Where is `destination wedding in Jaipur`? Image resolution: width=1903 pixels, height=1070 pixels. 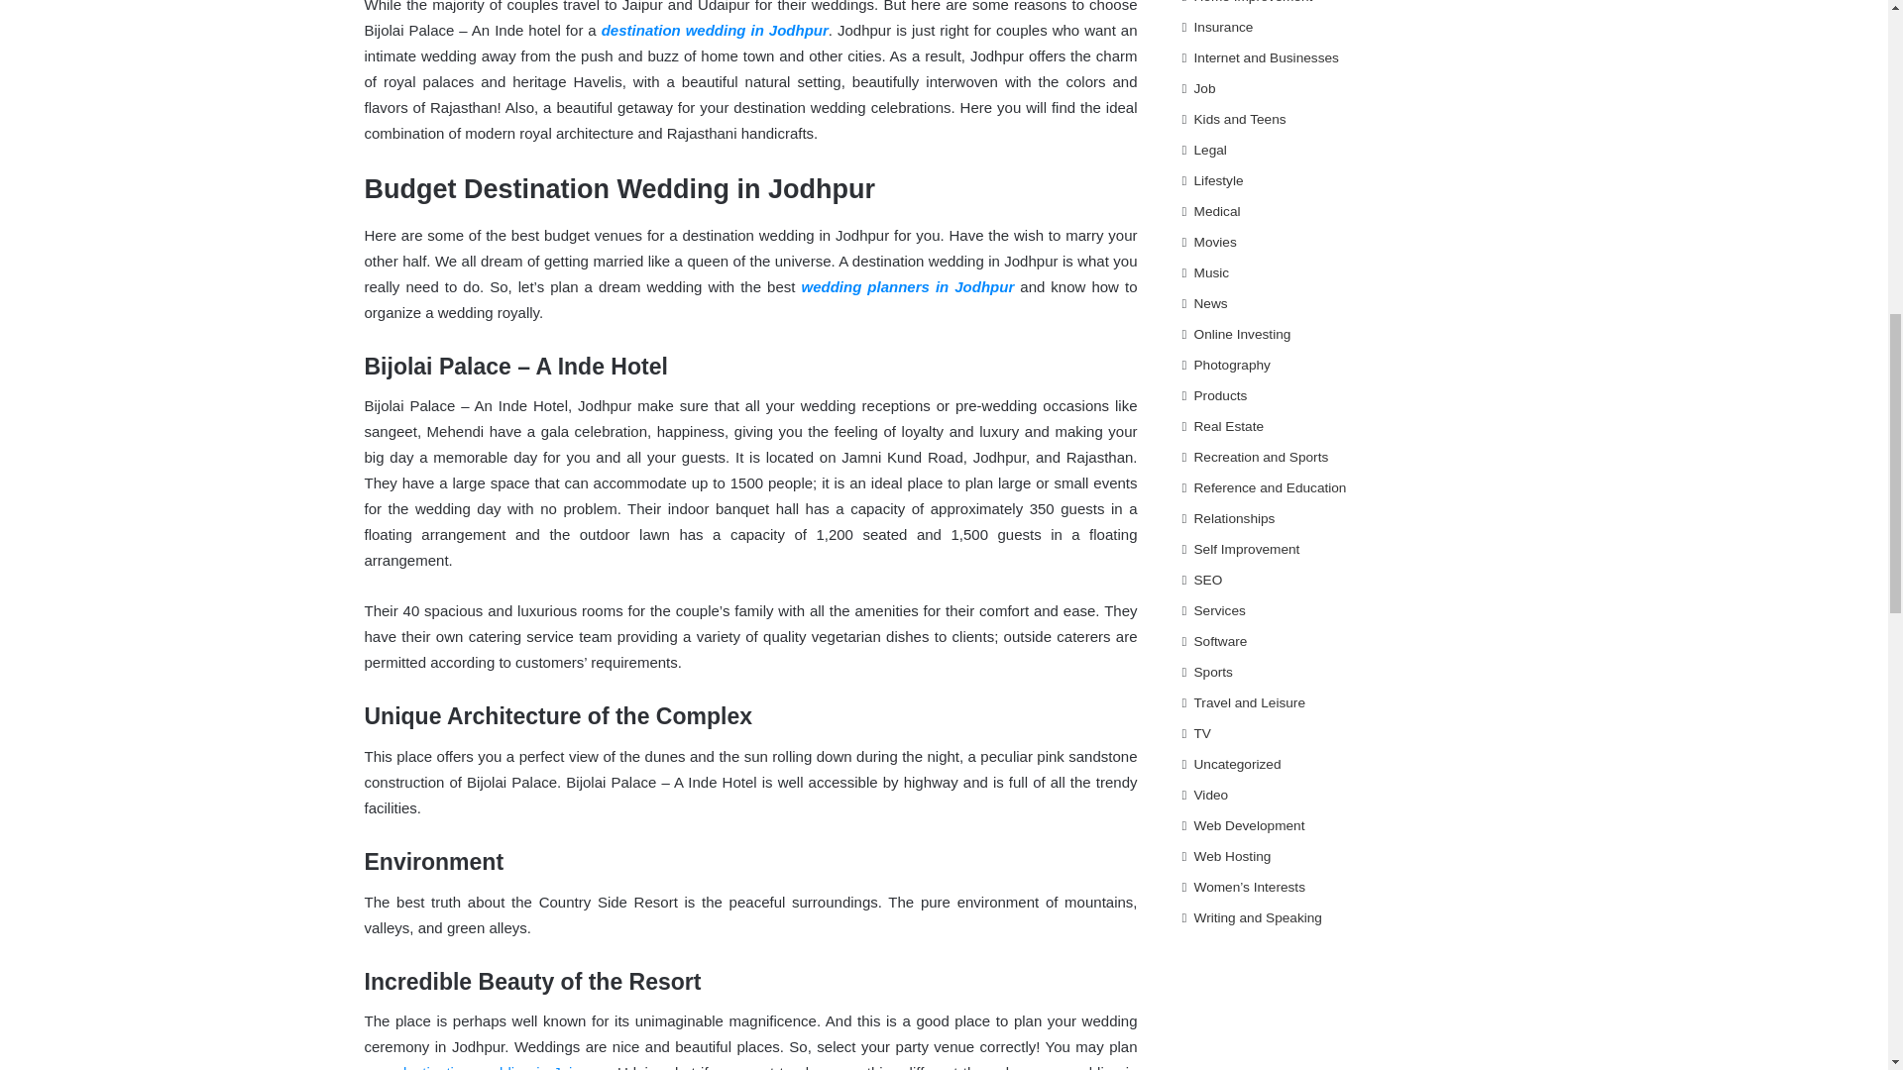
destination wedding in Jaipur is located at coordinates (496, 1066).